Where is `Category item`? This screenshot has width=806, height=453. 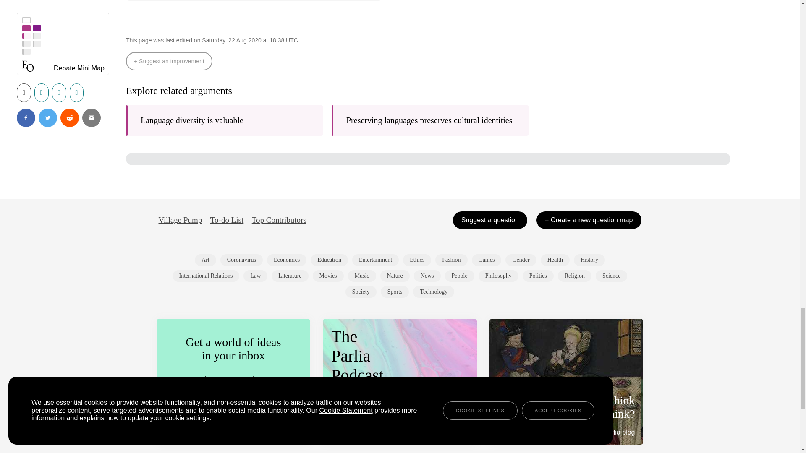 Category item is located at coordinates (451, 260).